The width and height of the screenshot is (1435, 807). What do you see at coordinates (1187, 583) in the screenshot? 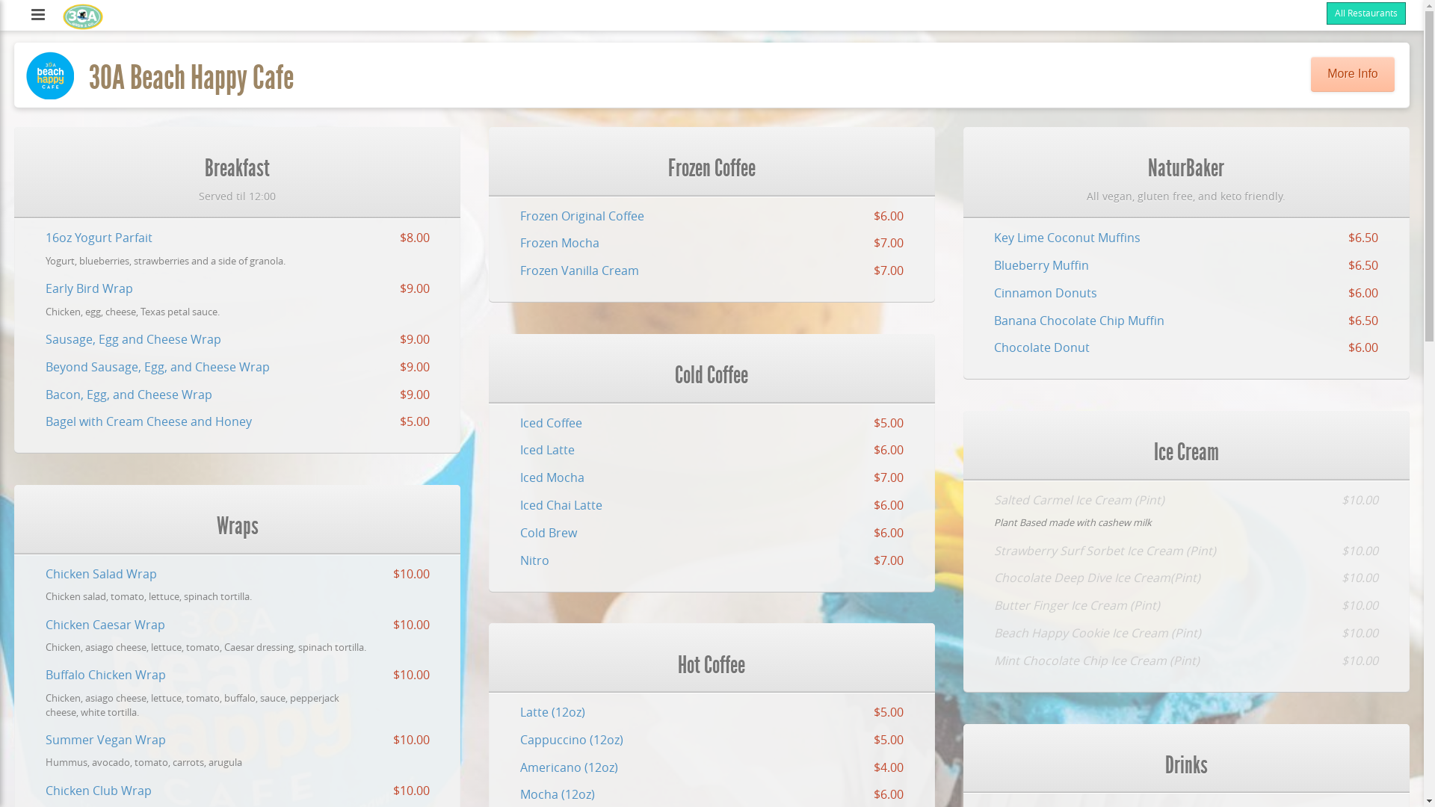
I see `Chocolate Deep Dive Ice Cream(Pint)
$10.00` at bounding box center [1187, 583].